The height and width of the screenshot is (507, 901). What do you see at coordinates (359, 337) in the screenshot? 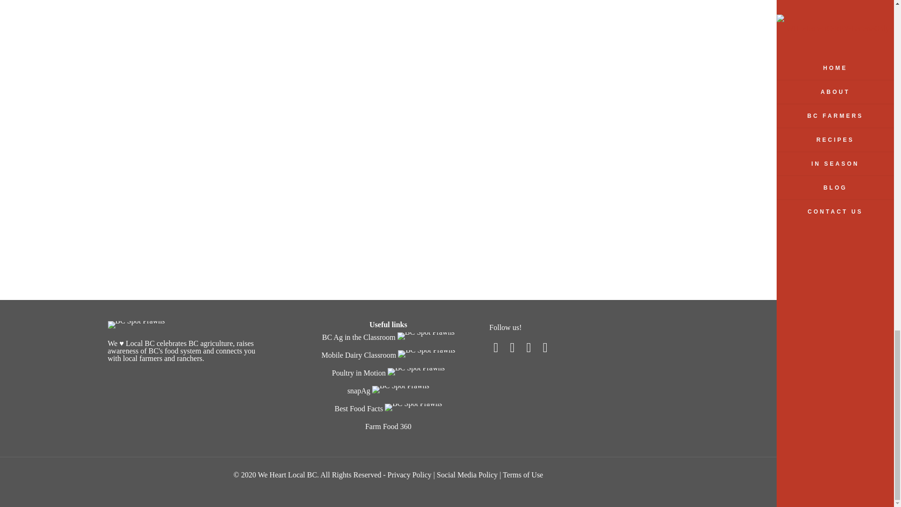
I see `BC Ag in the Classroom` at bounding box center [359, 337].